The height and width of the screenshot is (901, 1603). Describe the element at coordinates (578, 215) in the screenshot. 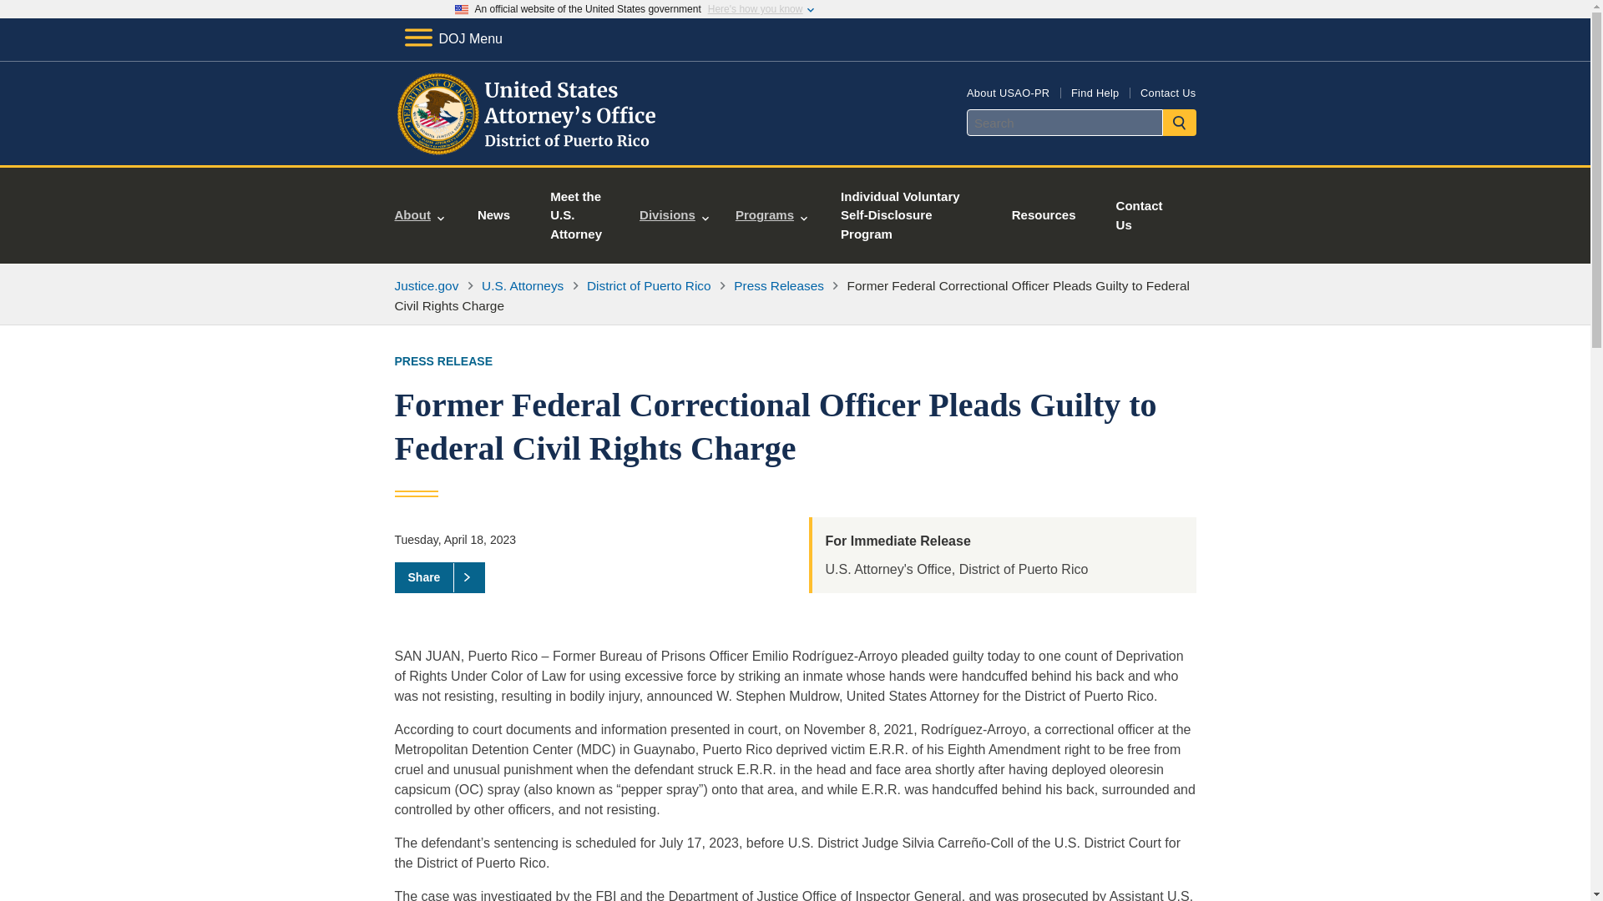

I see `Meet the U.S. Attorney` at that location.